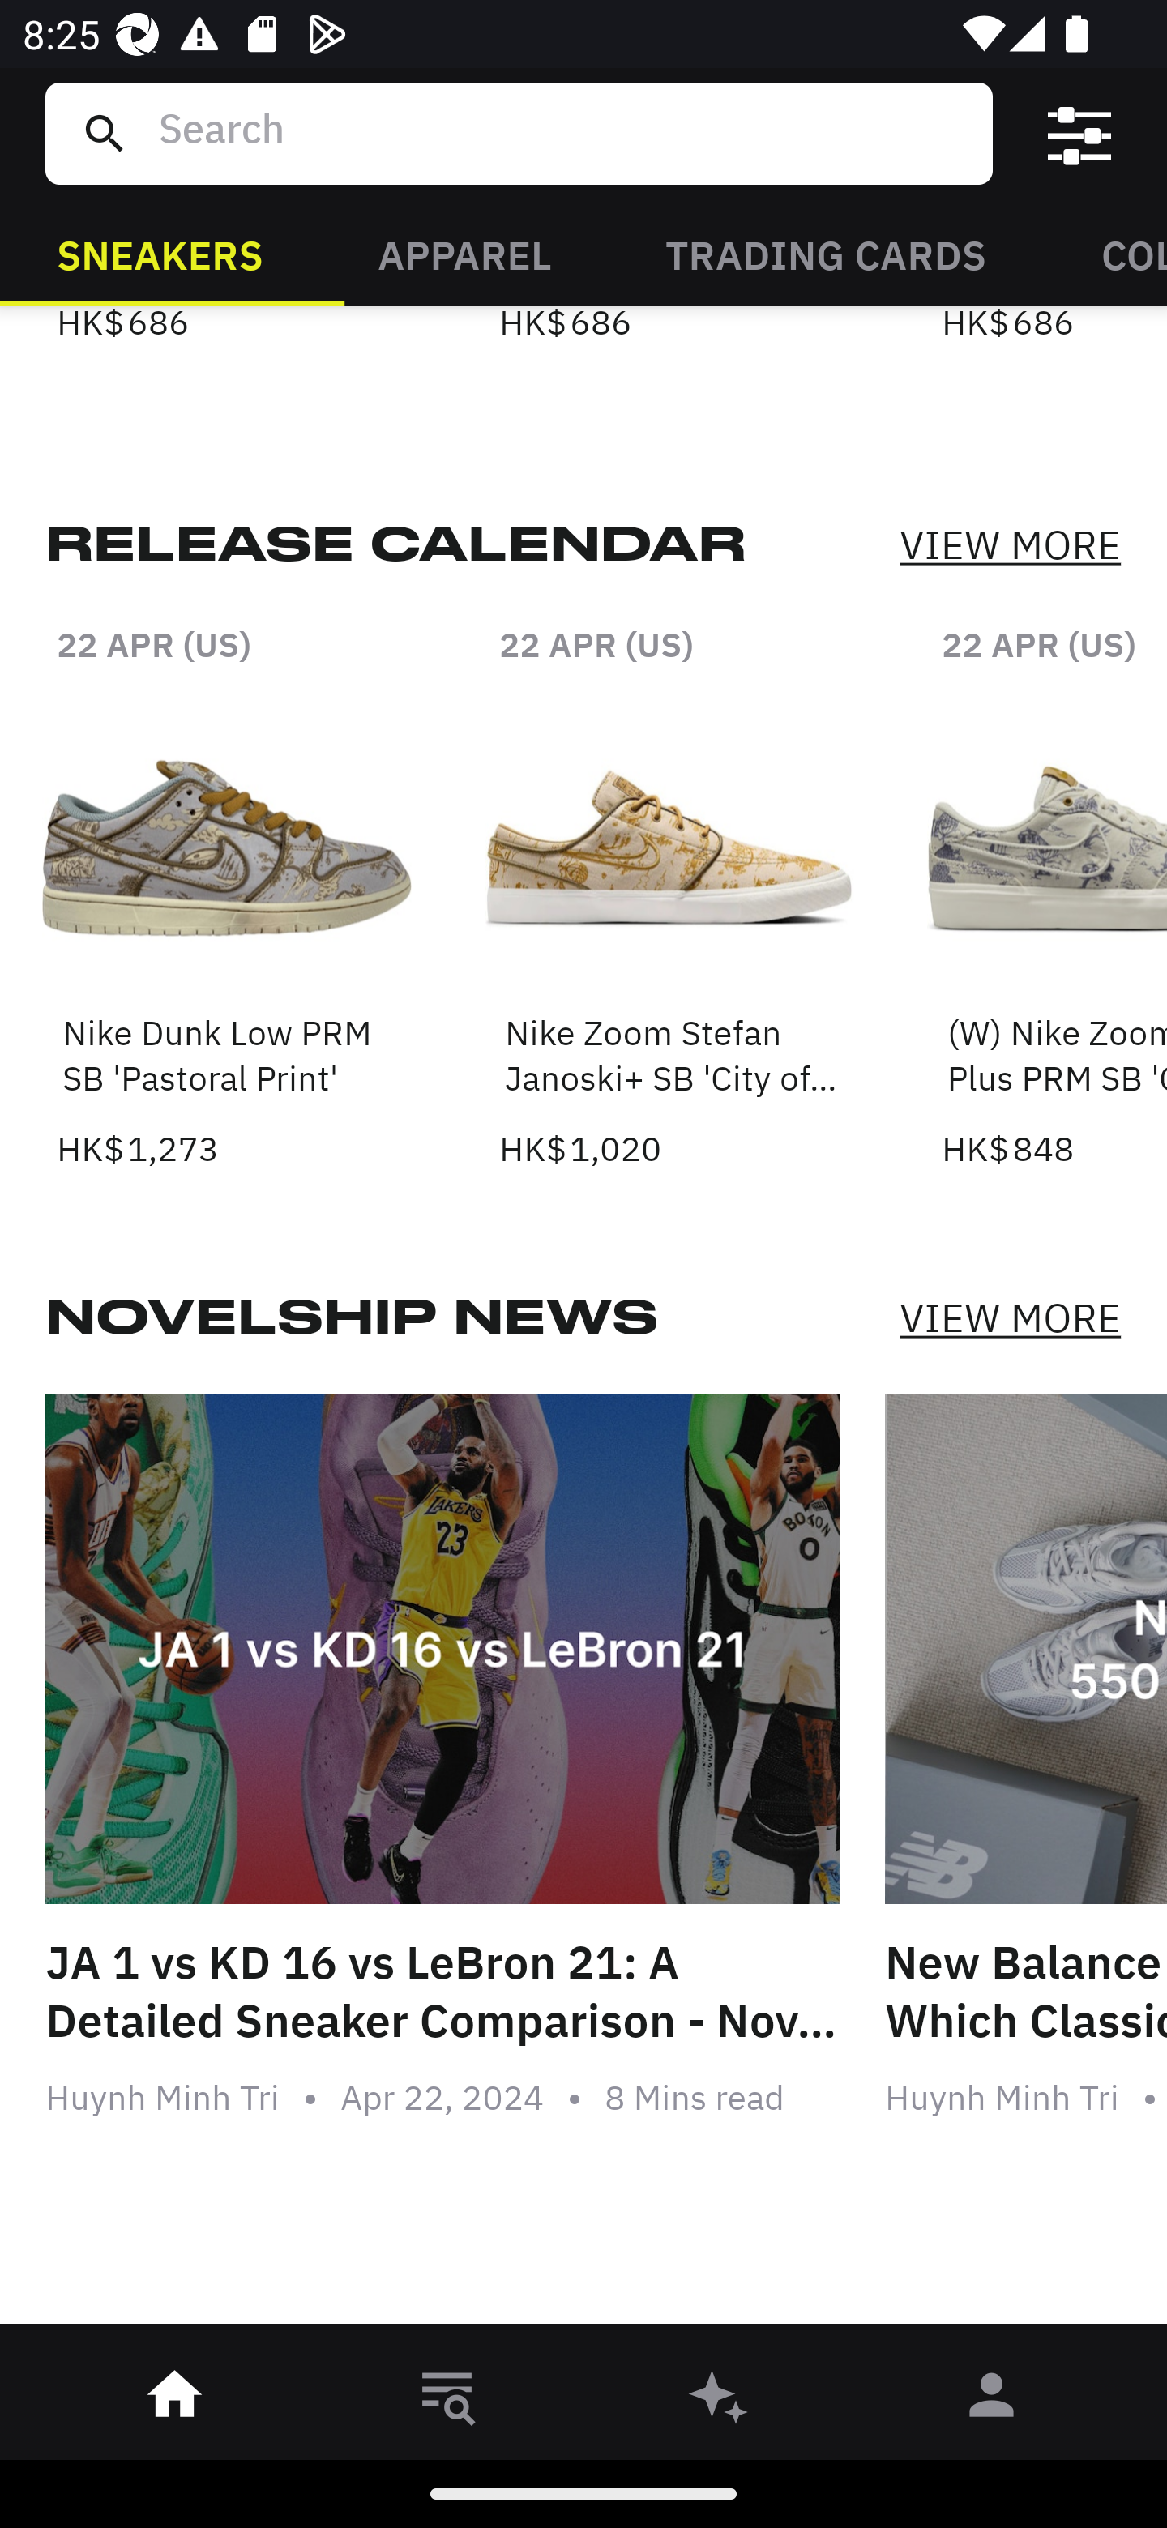  Describe the element at coordinates (563, 133) in the screenshot. I see `Search` at that location.